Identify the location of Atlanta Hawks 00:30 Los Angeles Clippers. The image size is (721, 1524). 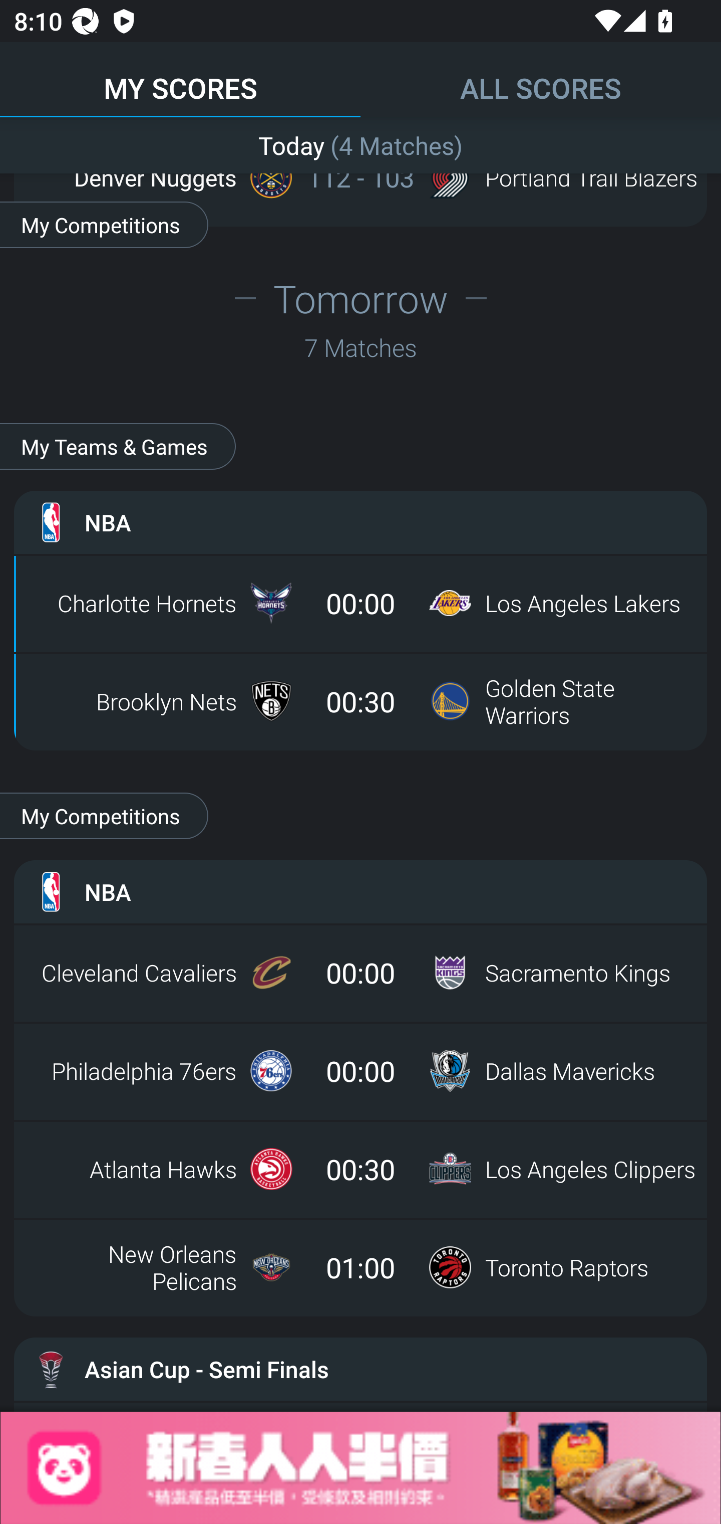
(360, 1169).